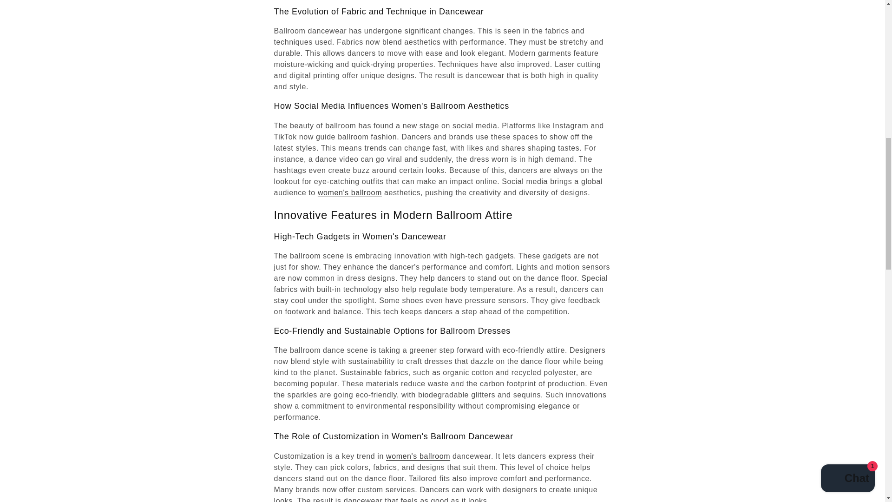 Image resolution: width=892 pixels, height=502 pixels. Describe the element at coordinates (418, 456) in the screenshot. I see `women's ballroom` at that location.